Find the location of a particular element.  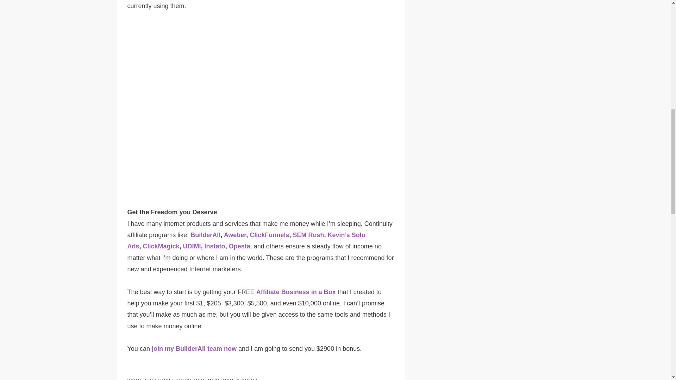

Aweber is located at coordinates (235, 235).